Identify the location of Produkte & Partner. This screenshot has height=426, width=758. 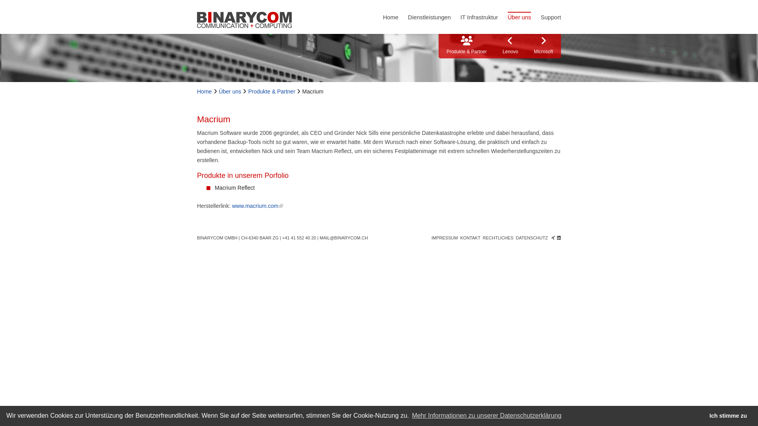
(272, 92).